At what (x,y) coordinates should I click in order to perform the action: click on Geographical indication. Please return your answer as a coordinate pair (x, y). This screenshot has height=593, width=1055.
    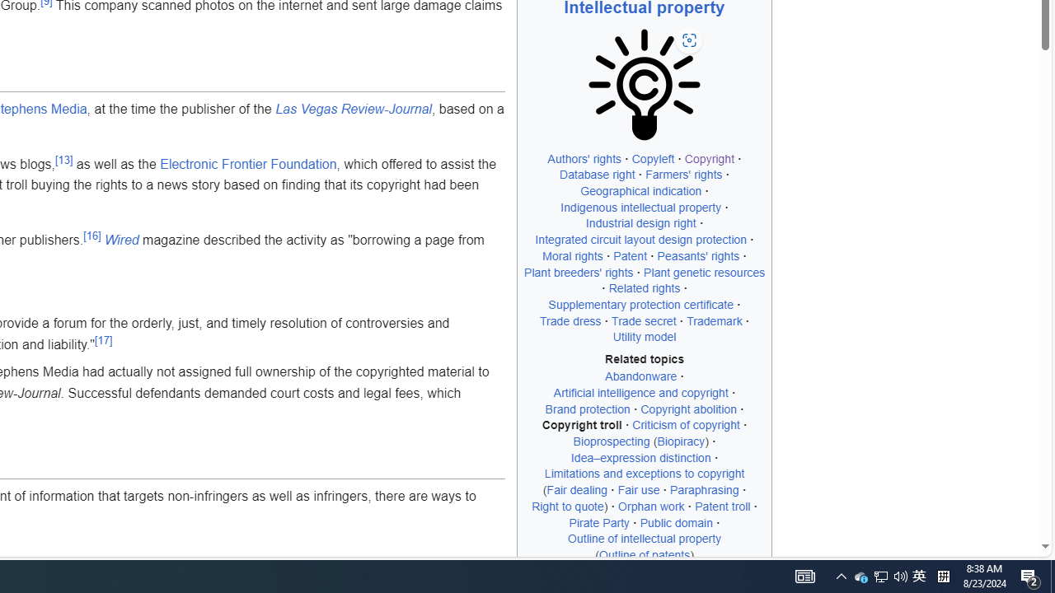
    Looking at the image, I should click on (641, 191).